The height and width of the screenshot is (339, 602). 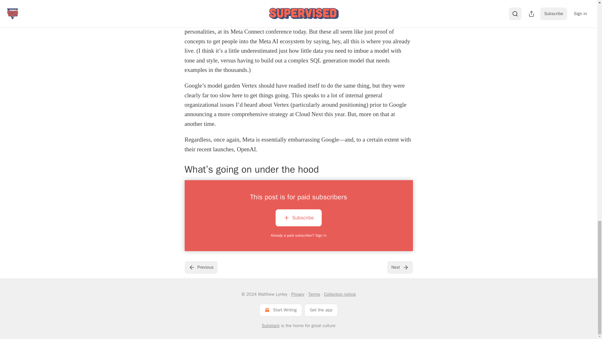 What do you see at coordinates (298, 219) in the screenshot?
I see `Subscribe` at bounding box center [298, 219].